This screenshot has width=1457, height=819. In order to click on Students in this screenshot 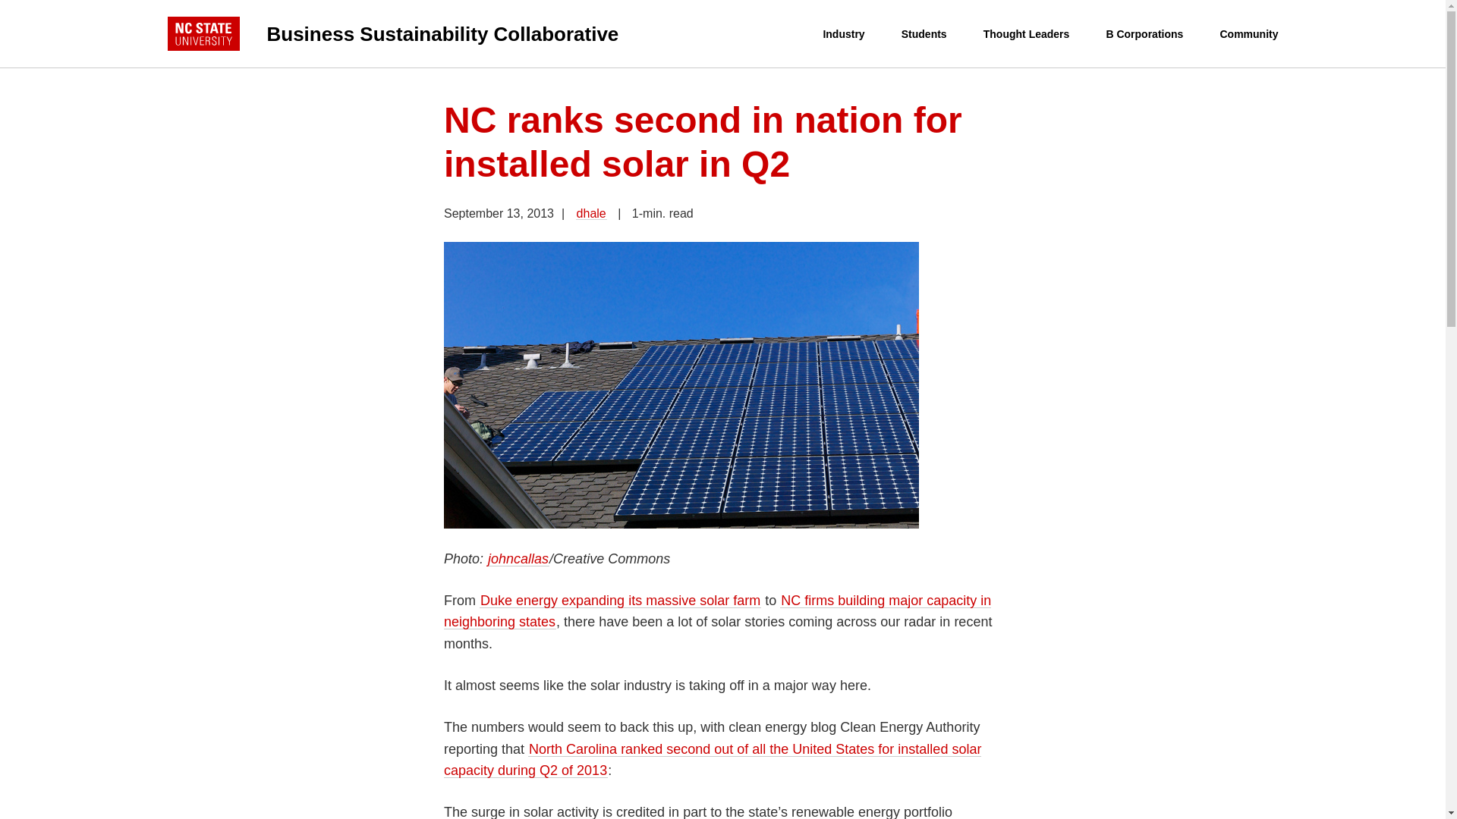, I will do `click(924, 34)`.